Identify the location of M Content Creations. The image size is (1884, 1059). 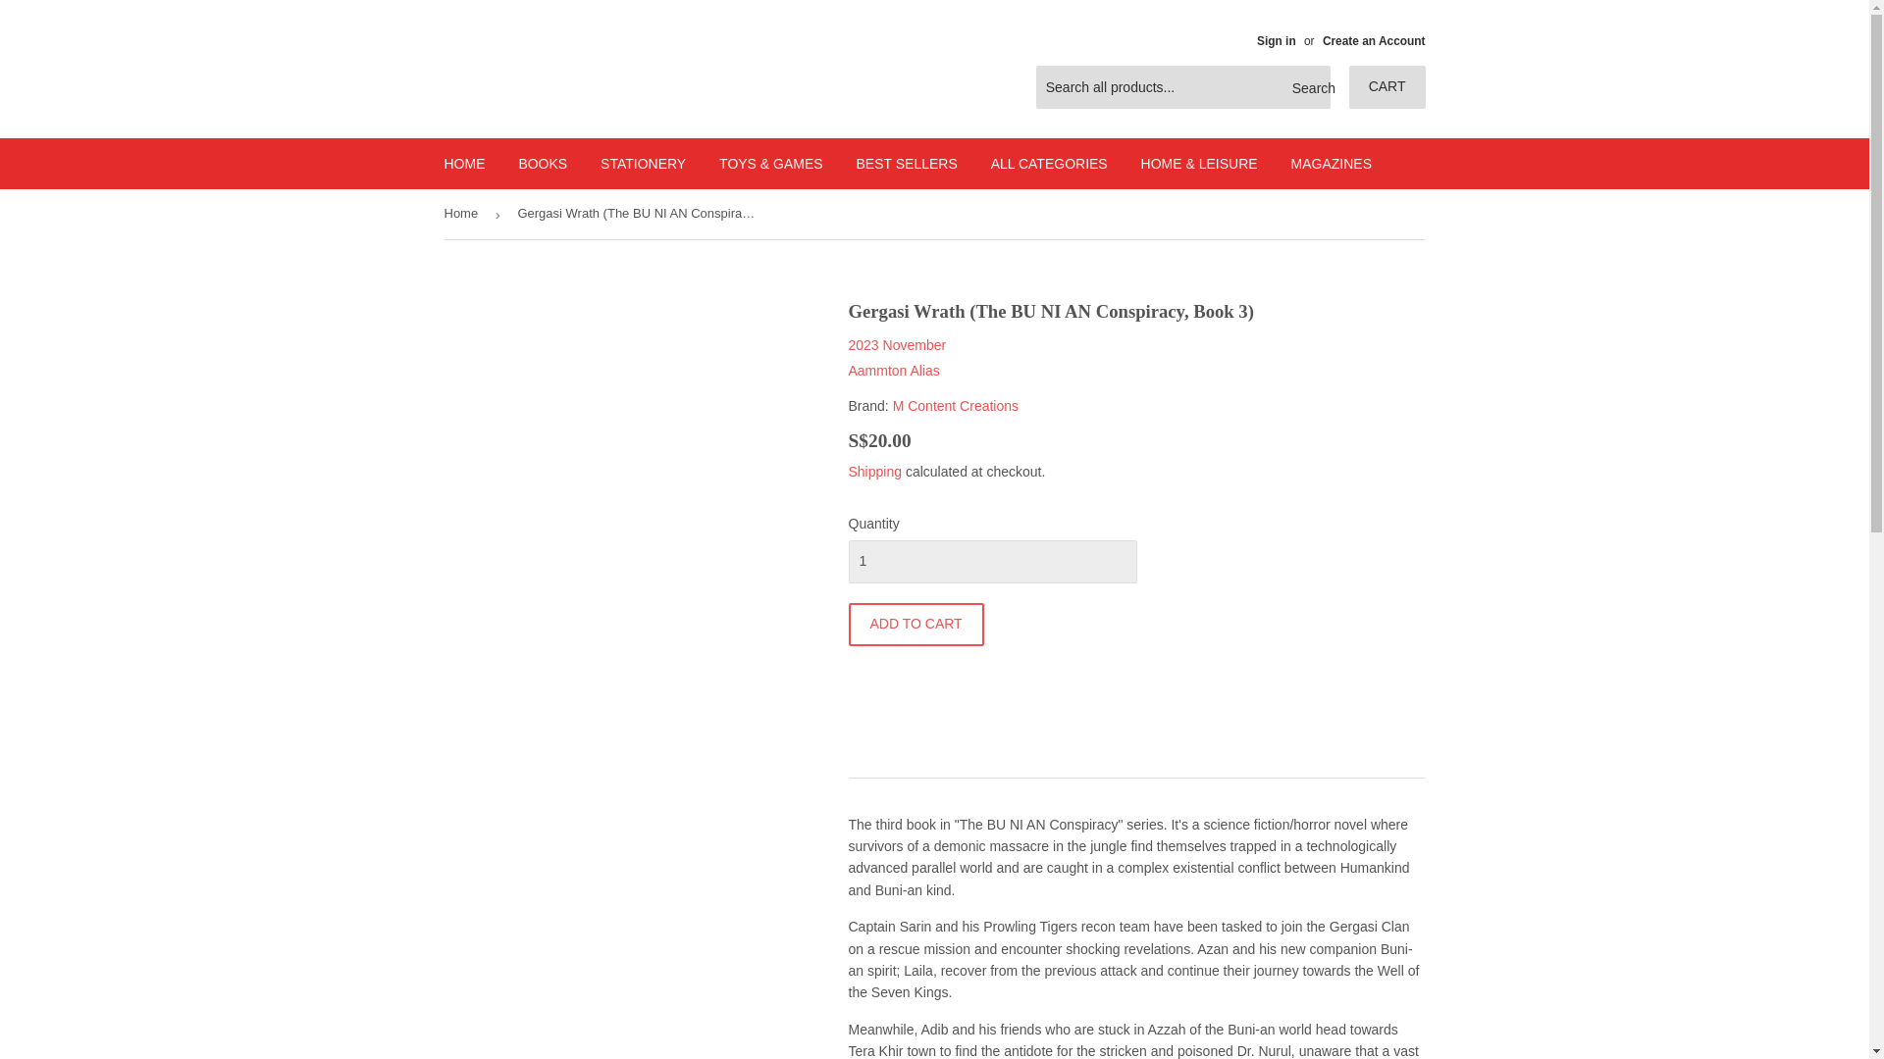
(956, 406).